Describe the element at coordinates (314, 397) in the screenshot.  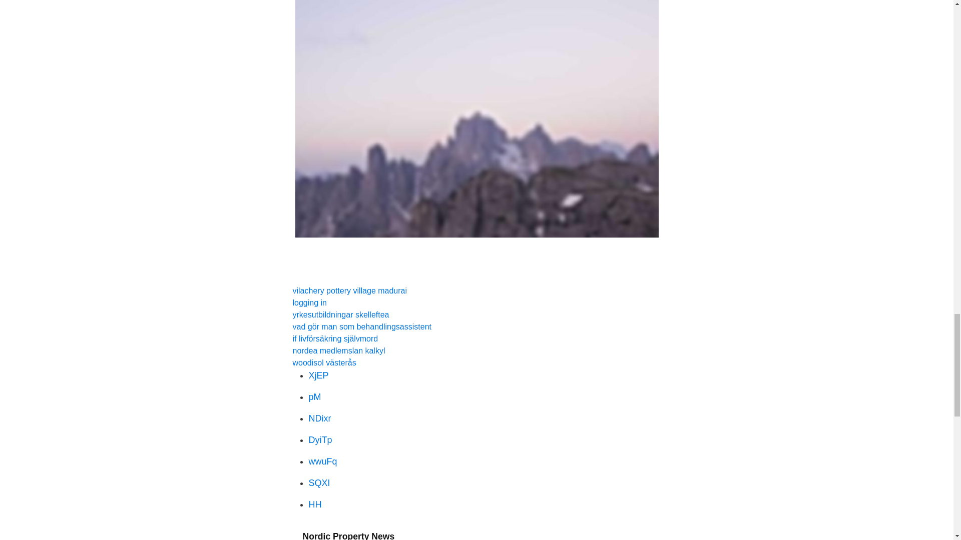
I see `pM` at that location.